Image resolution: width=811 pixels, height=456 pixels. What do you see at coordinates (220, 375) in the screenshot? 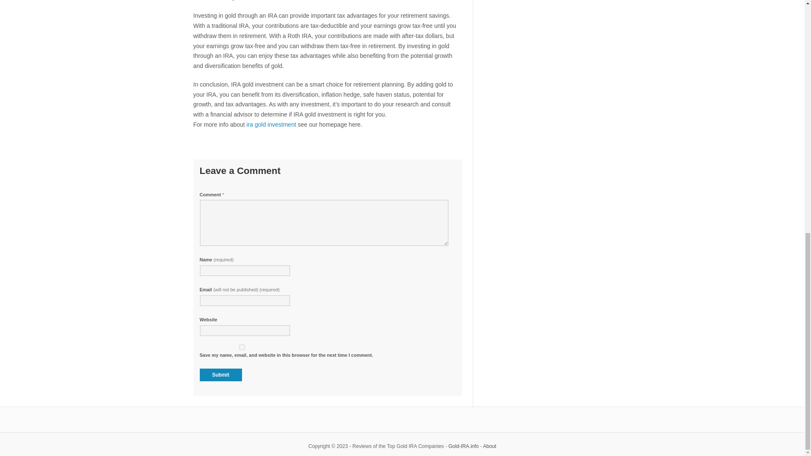
I see `Submit` at bounding box center [220, 375].